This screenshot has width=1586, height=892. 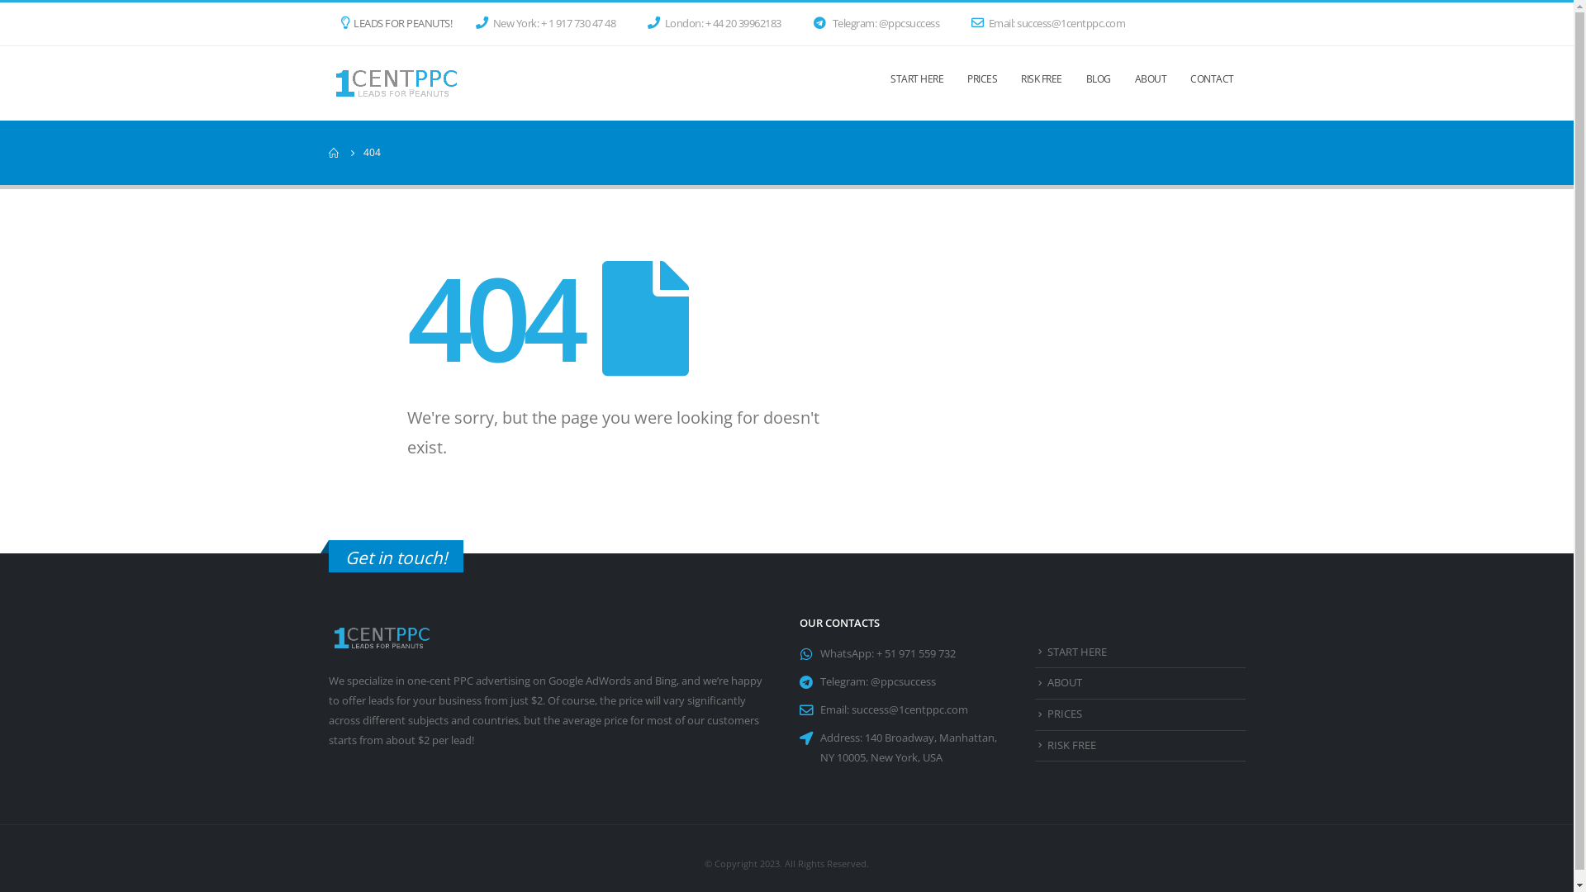 What do you see at coordinates (1077, 652) in the screenshot?
I see `START HERE` at bounding box center [1077, 652].